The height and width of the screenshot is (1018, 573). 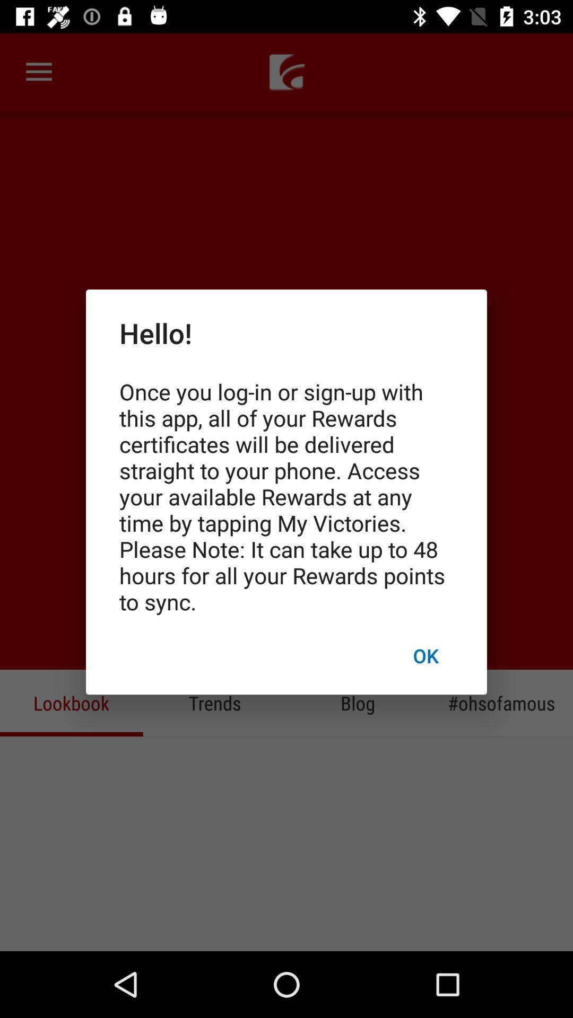 What do you see at coordinates (426, 655) in the screenshot?
I see `click the ok item` at bounding box center [426, 655].